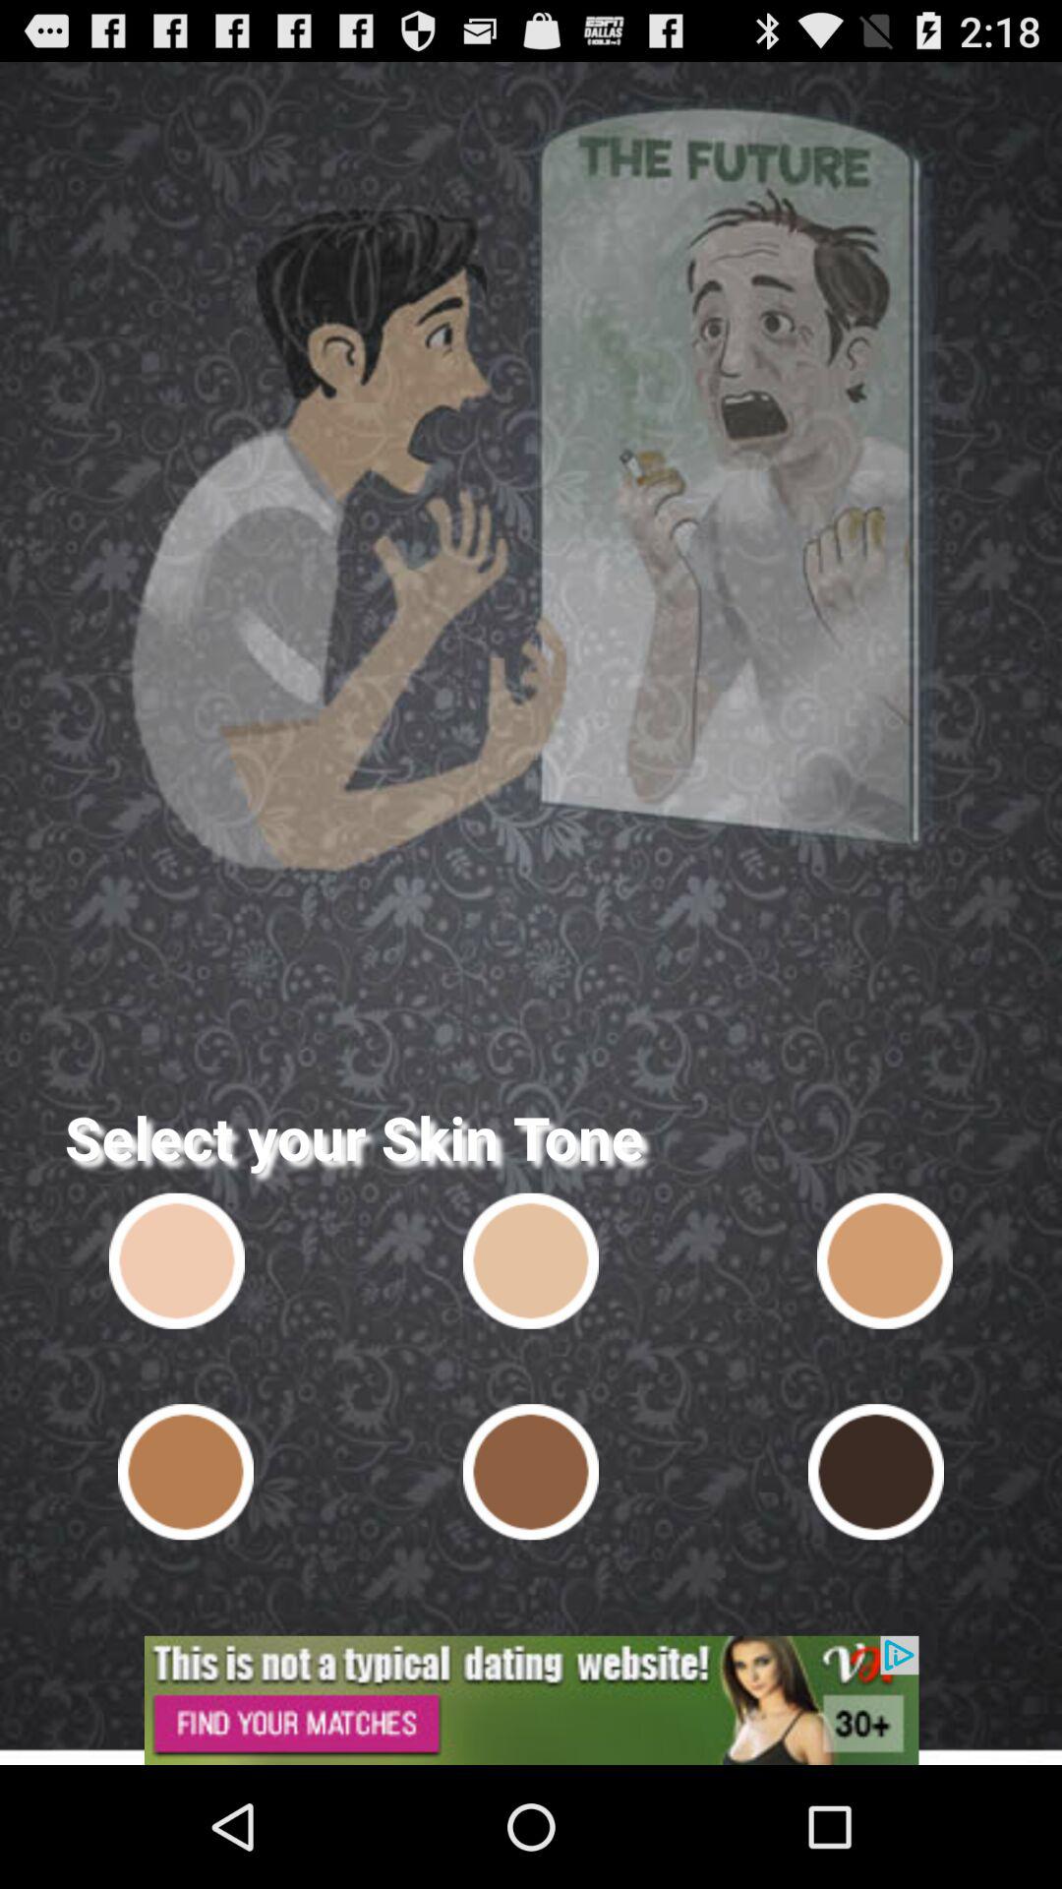  What do you see at coordinates (185, 1472) in the screenshot?
I see `select skin tone` at bounding box center [185, 1472].